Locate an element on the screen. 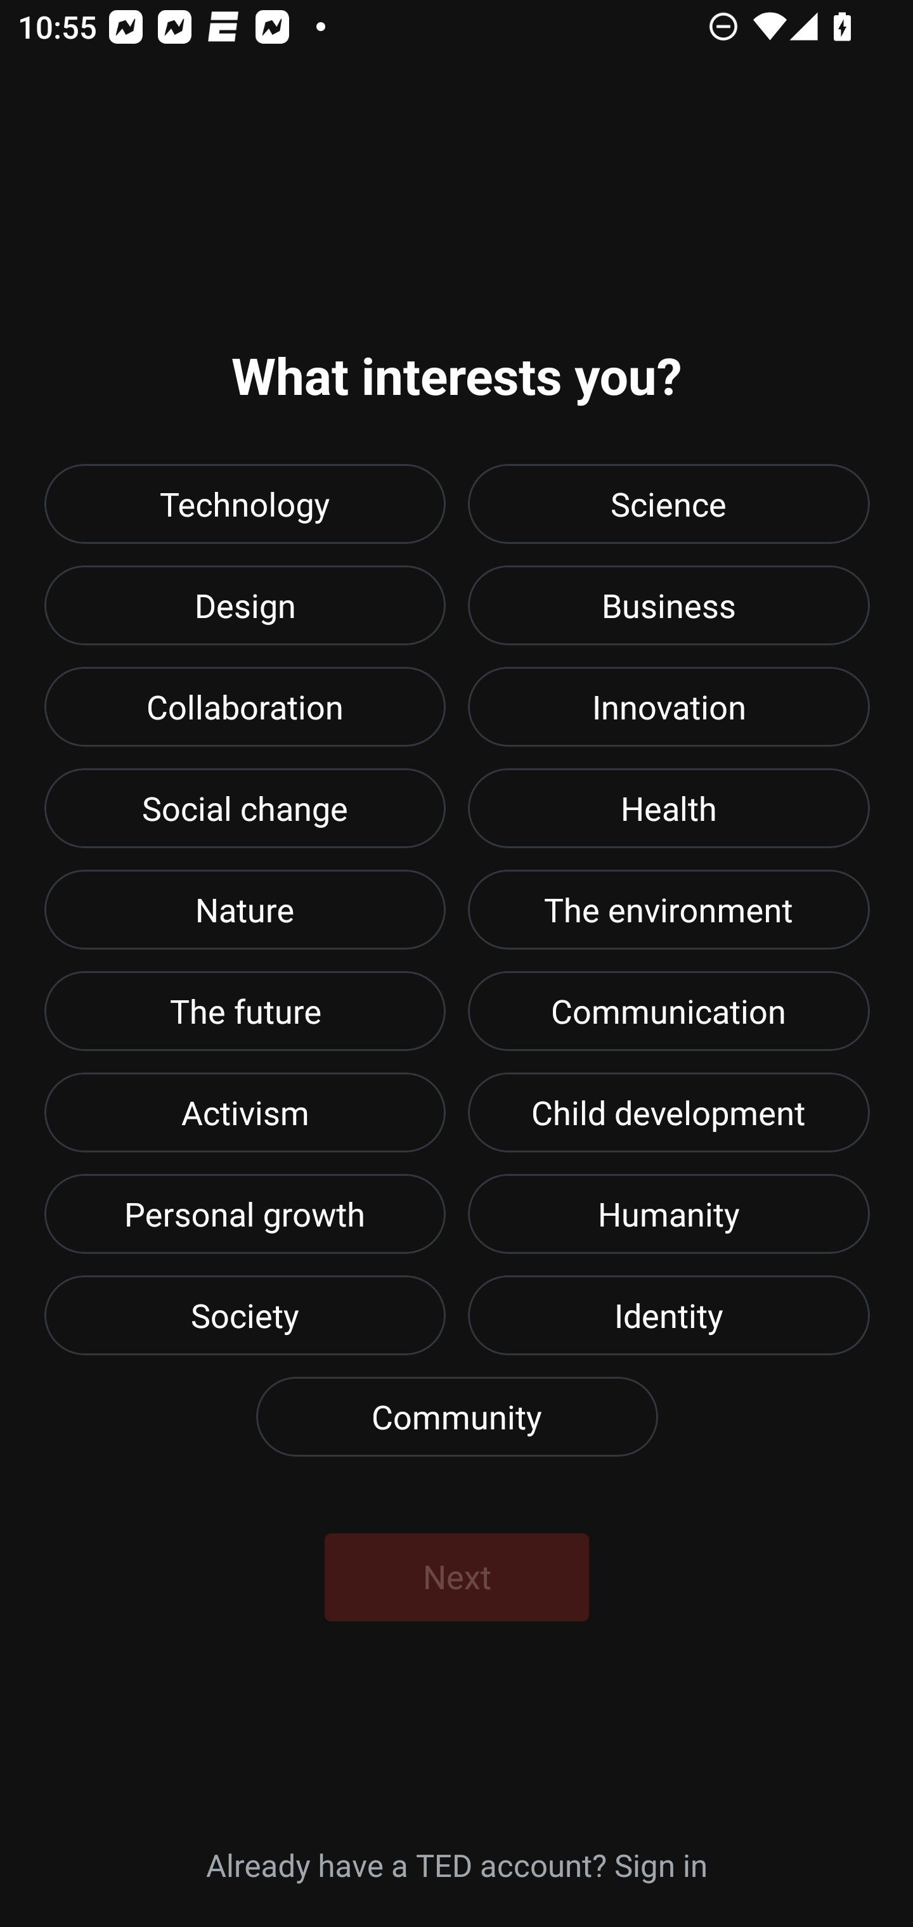  Health is located at coordinates (668, 808).